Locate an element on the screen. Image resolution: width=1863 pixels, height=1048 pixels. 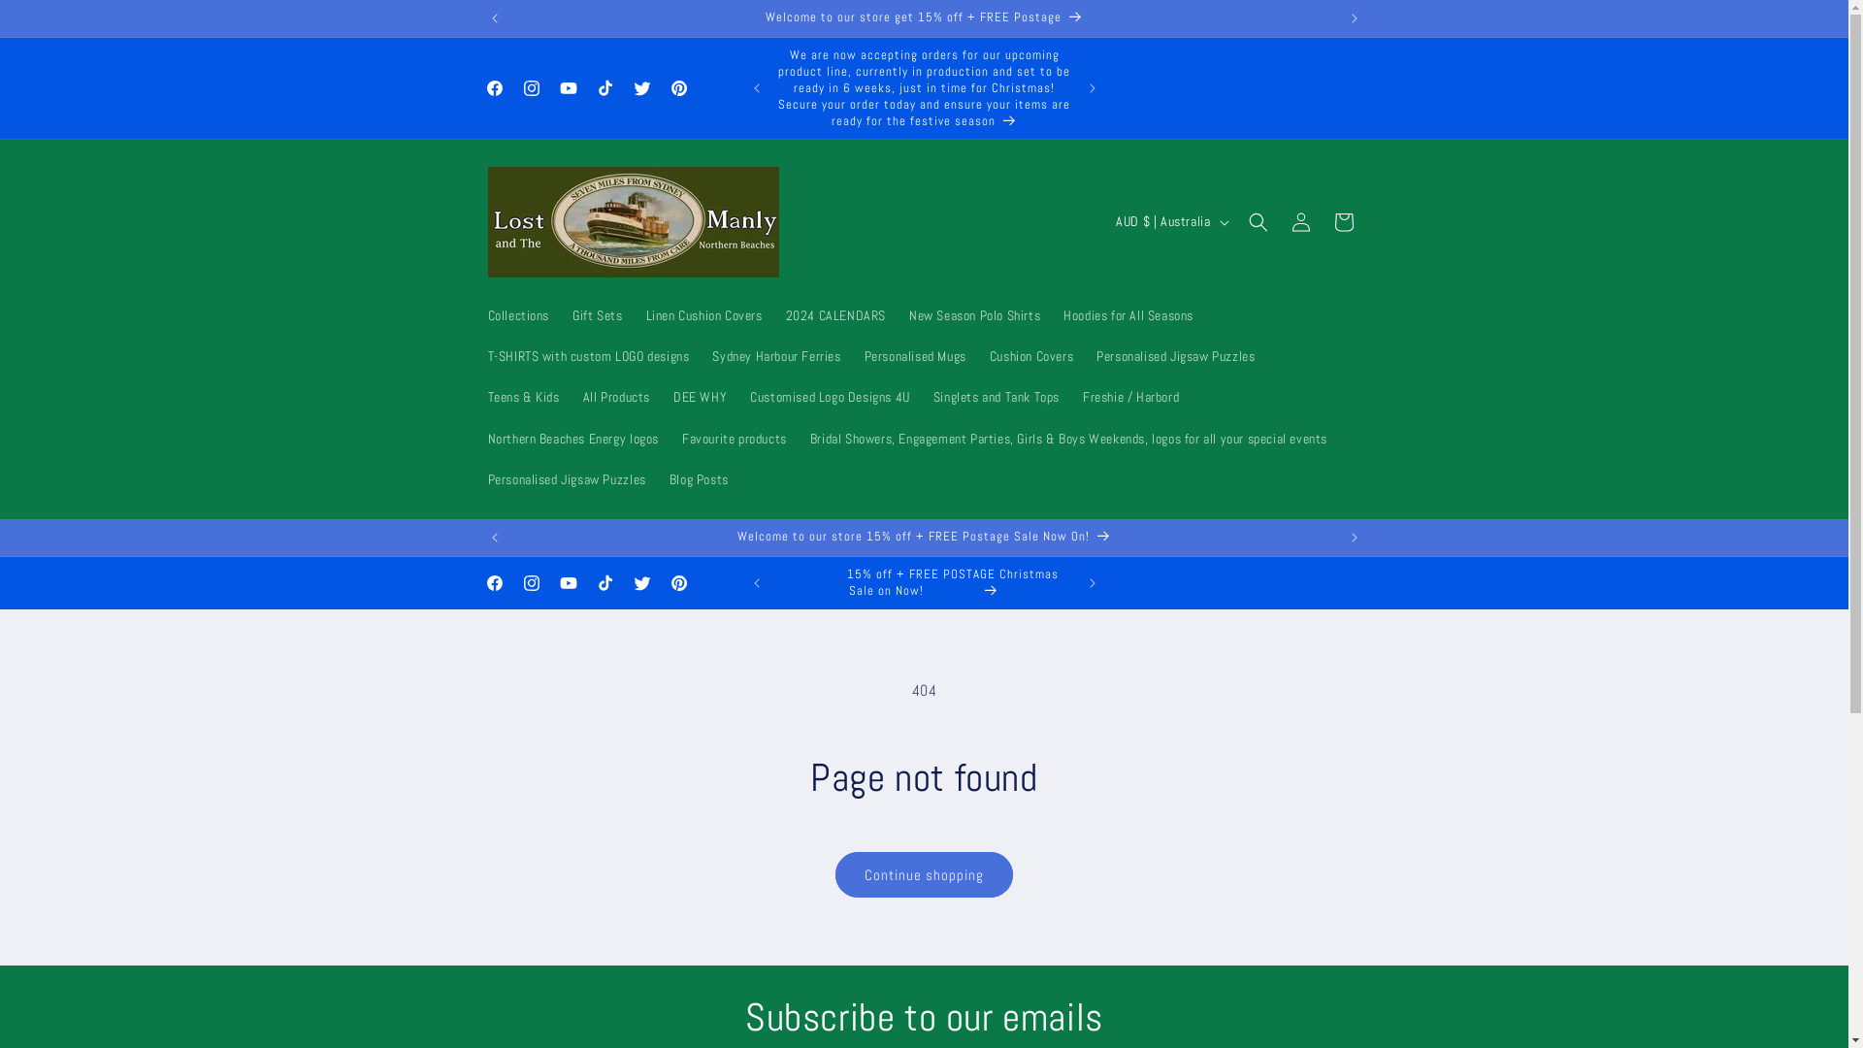
Personalised Jigsaw Puzzles is located at coordinates (566, 479).